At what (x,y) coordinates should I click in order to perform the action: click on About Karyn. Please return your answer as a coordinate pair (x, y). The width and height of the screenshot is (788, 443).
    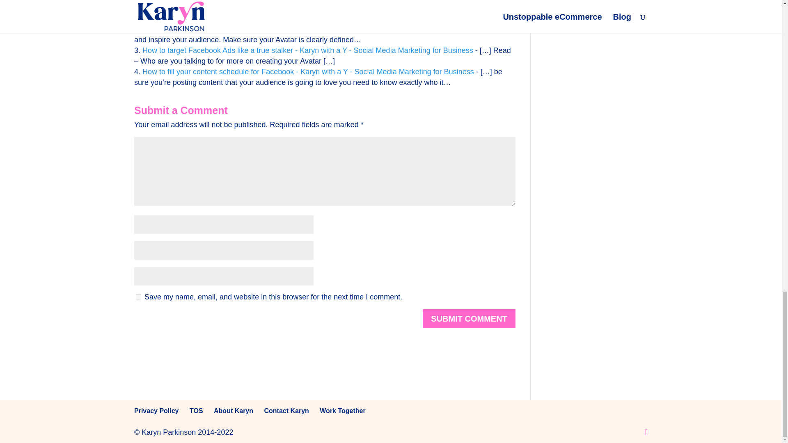
    Looking at the image, I should click on (233, 410).